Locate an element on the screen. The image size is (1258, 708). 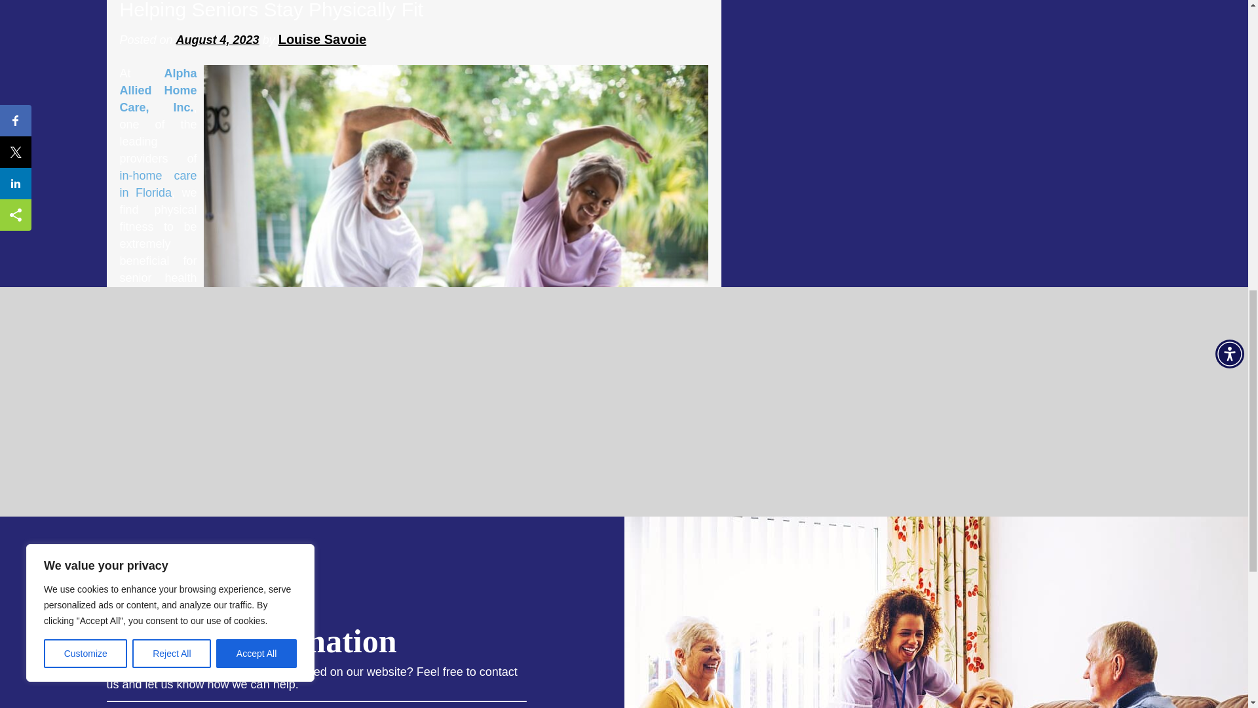
Louise Savoie is located at coordinates (322, 39).